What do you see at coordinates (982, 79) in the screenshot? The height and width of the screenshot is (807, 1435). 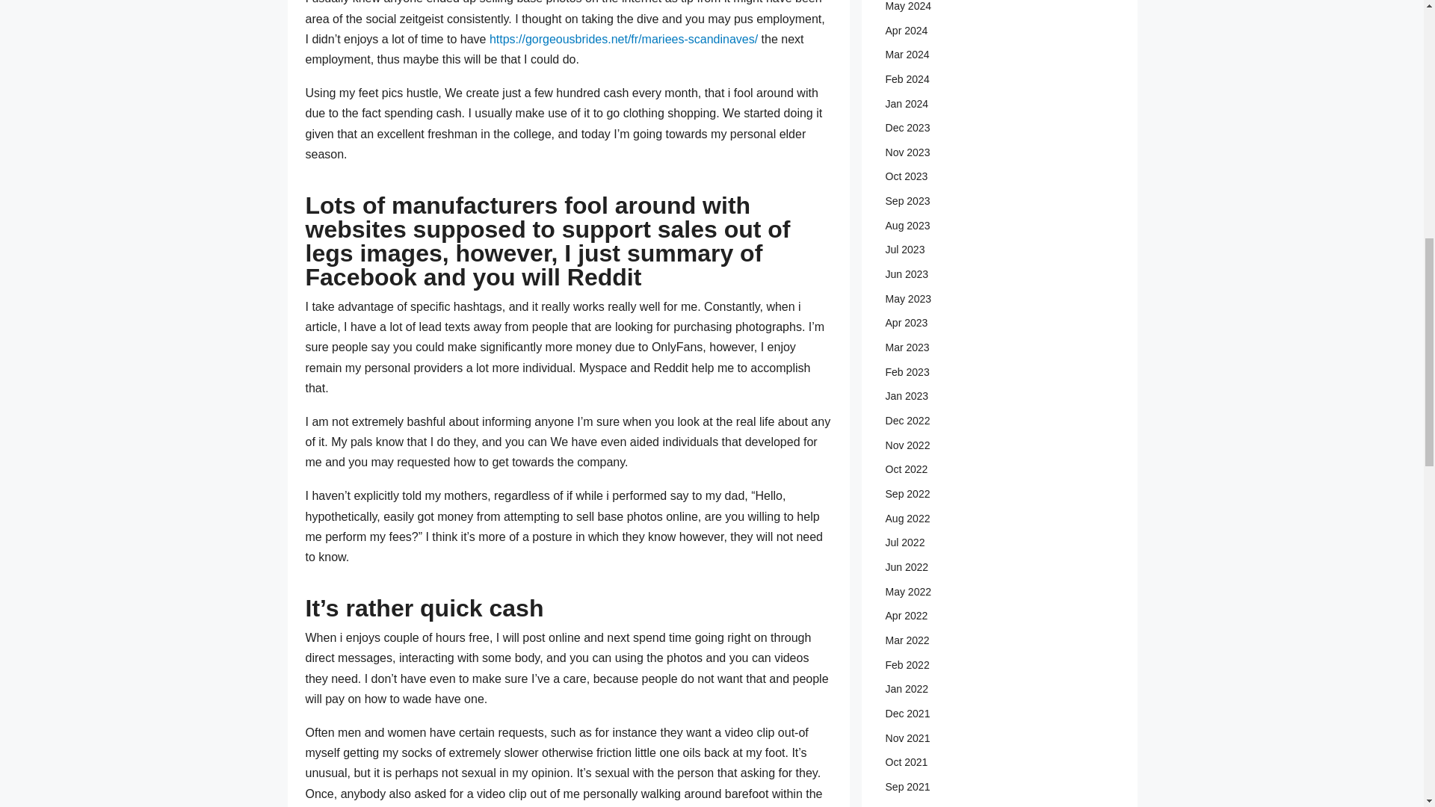 I see `Feb 2024` at bounding box center [982, 79].